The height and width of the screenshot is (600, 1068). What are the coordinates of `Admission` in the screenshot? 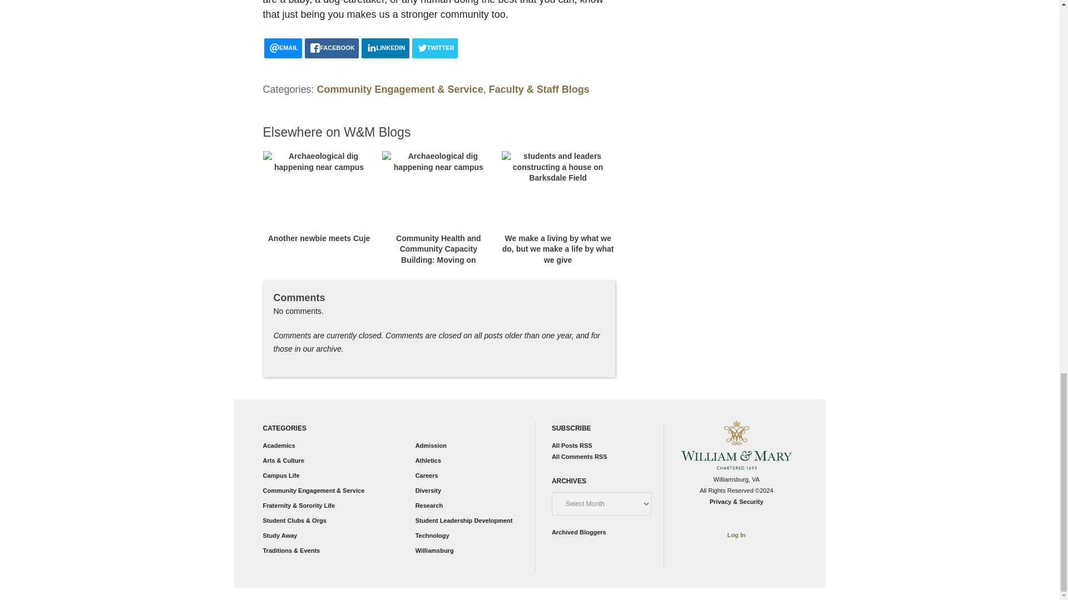 It's located at (431, 445).